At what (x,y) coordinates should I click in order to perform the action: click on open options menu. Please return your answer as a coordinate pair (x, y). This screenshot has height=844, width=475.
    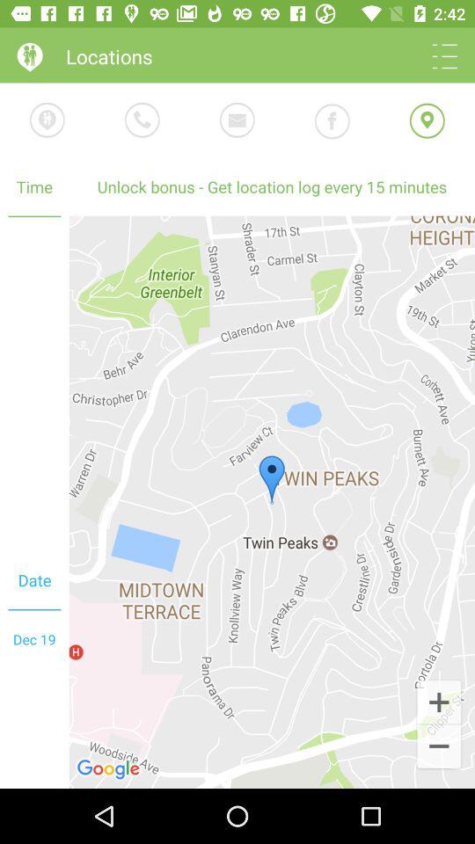
    Looking at the image, I should click on (445, 56).